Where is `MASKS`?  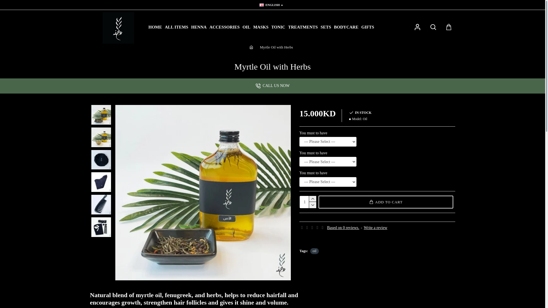 MASKS is located at coordinates (261, 27).